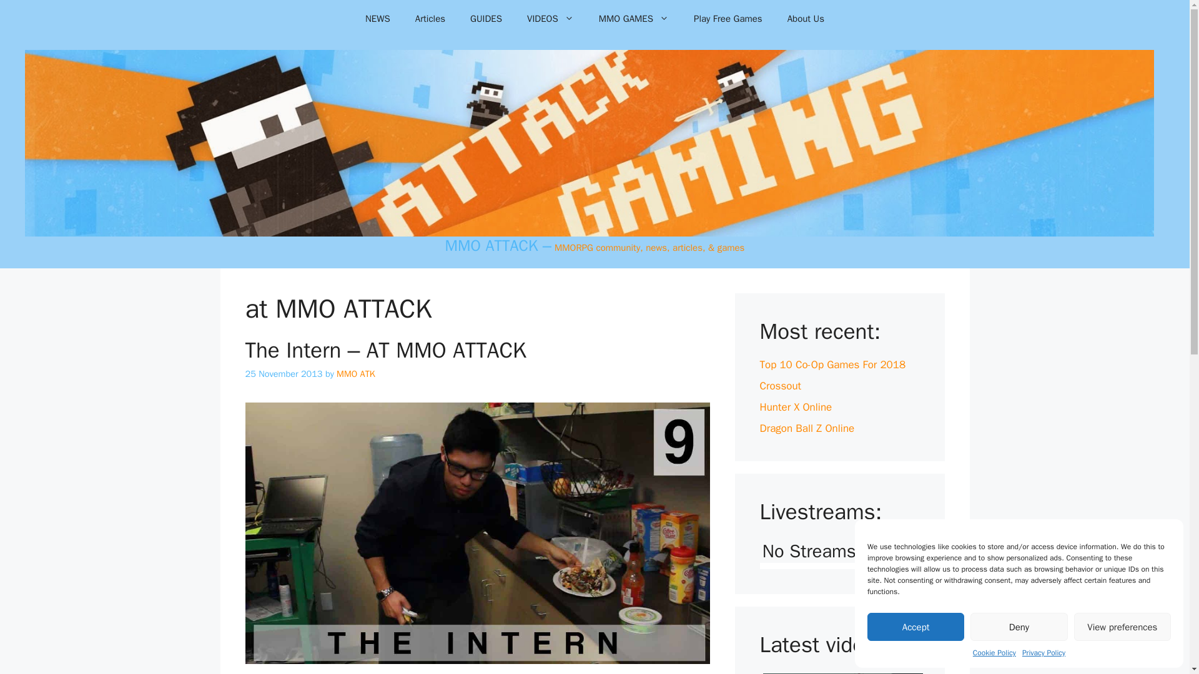 Image resolution: width=1199 pixels, height=674 pixels. What do you see at coordinates (486, 19) in the screenshot?
I see `GUIDES` at bounding box center [486, 19].